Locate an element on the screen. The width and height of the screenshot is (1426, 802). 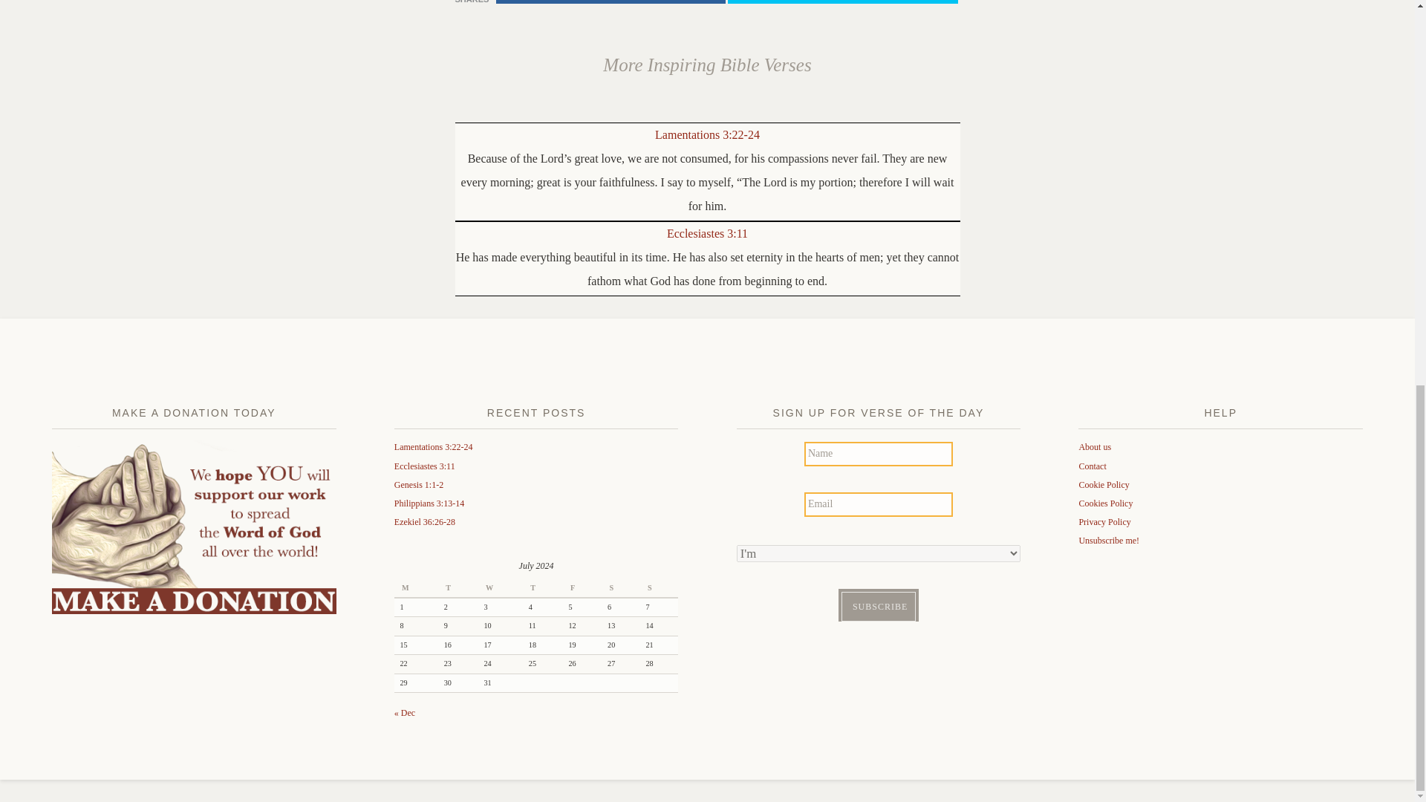
Friday is located at coordinates (582, 588).